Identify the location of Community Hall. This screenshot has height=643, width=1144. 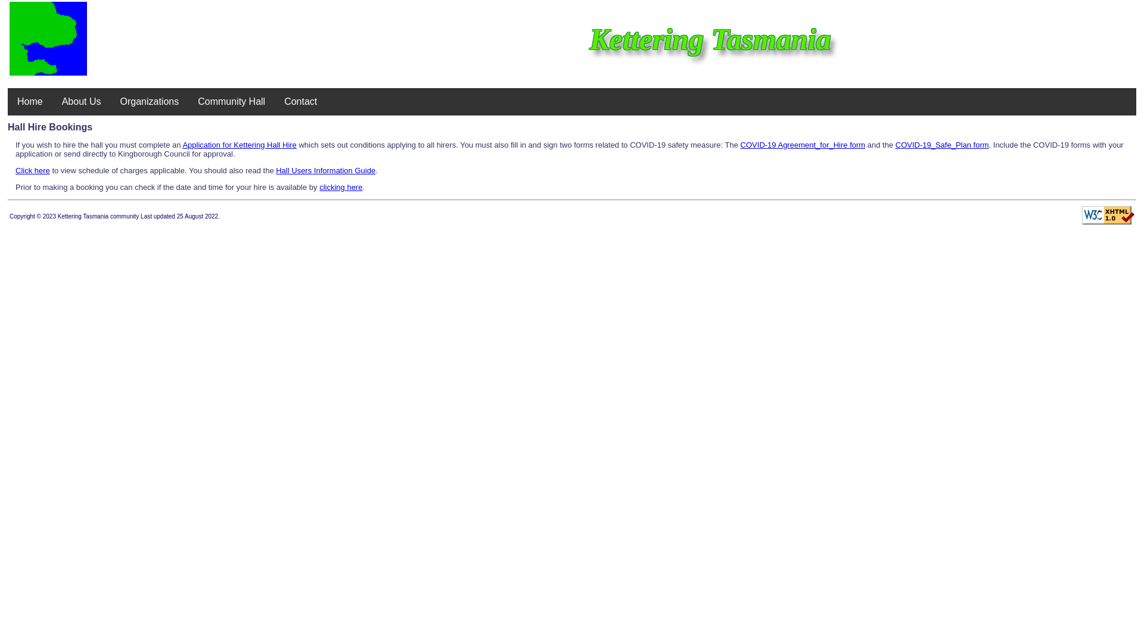
(231, 102).